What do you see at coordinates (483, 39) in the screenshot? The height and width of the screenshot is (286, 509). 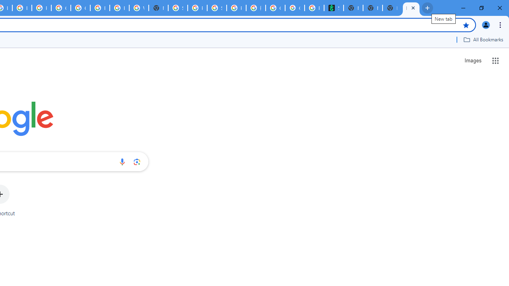 I see `All Bookmarks` at bounding box center [483, 39].